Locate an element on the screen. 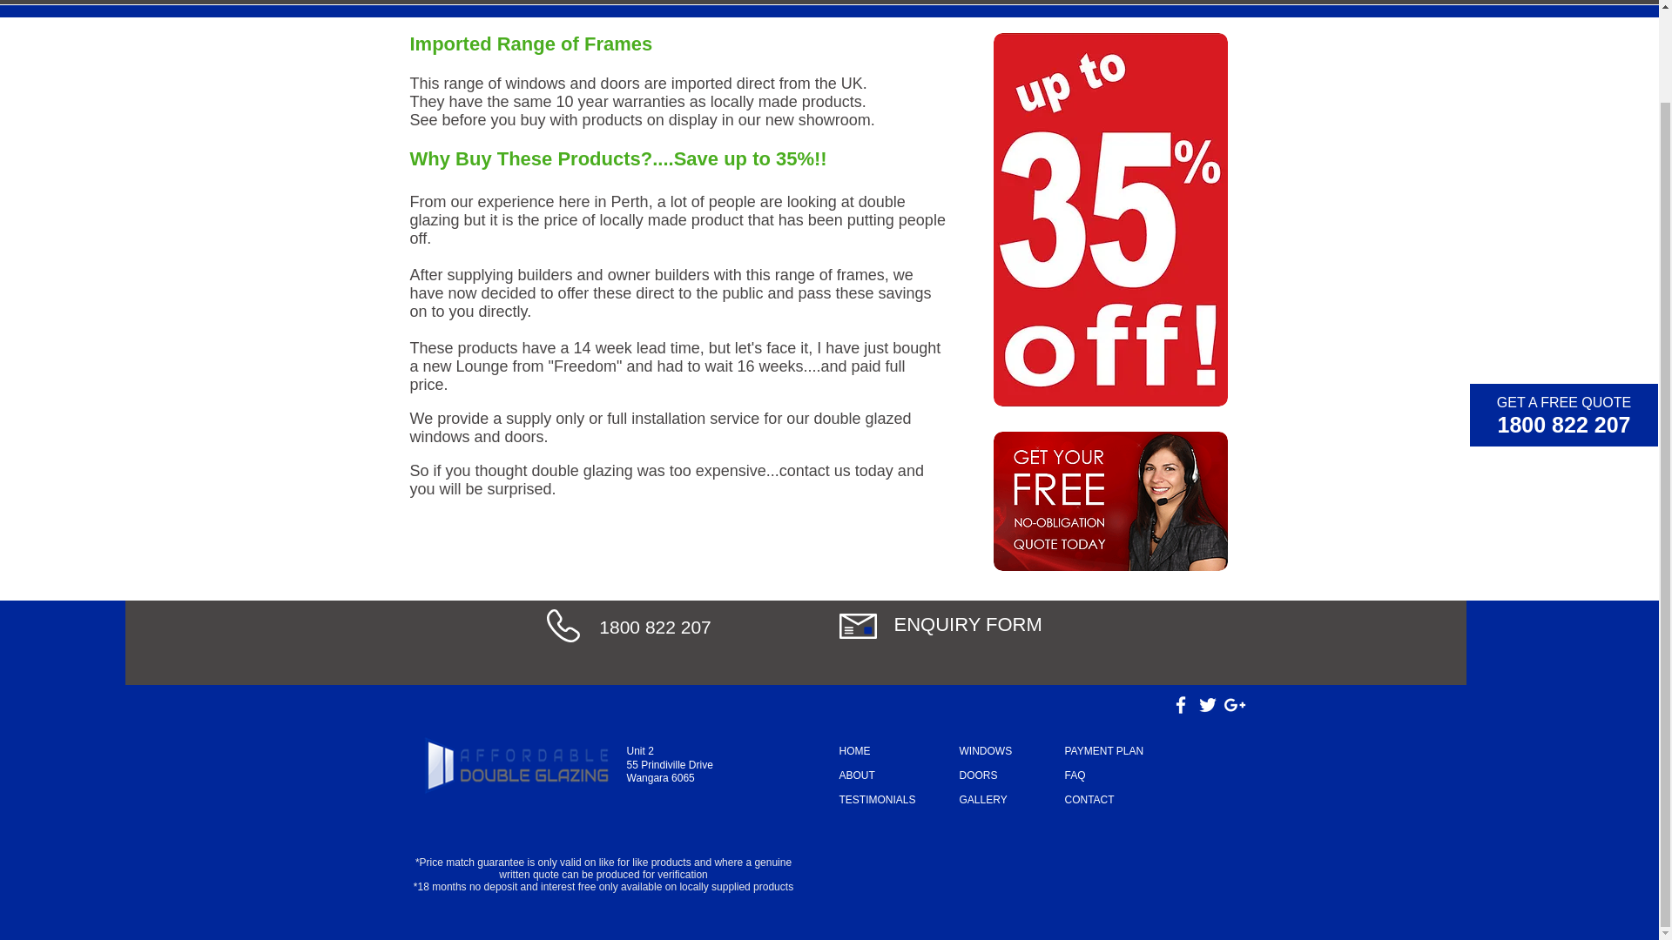  1800 822 207 is located at coordinates (1564, 322).